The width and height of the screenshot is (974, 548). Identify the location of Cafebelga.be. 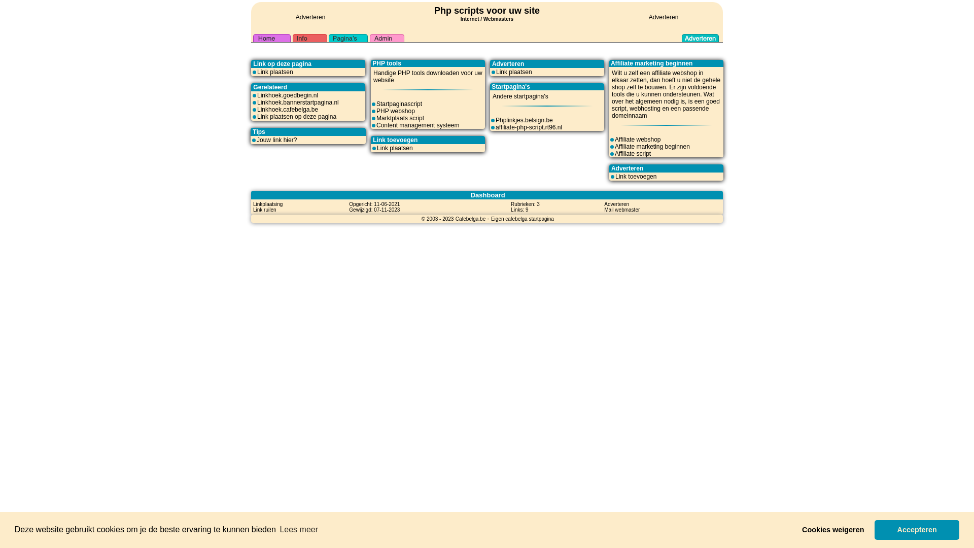
(471, 219).